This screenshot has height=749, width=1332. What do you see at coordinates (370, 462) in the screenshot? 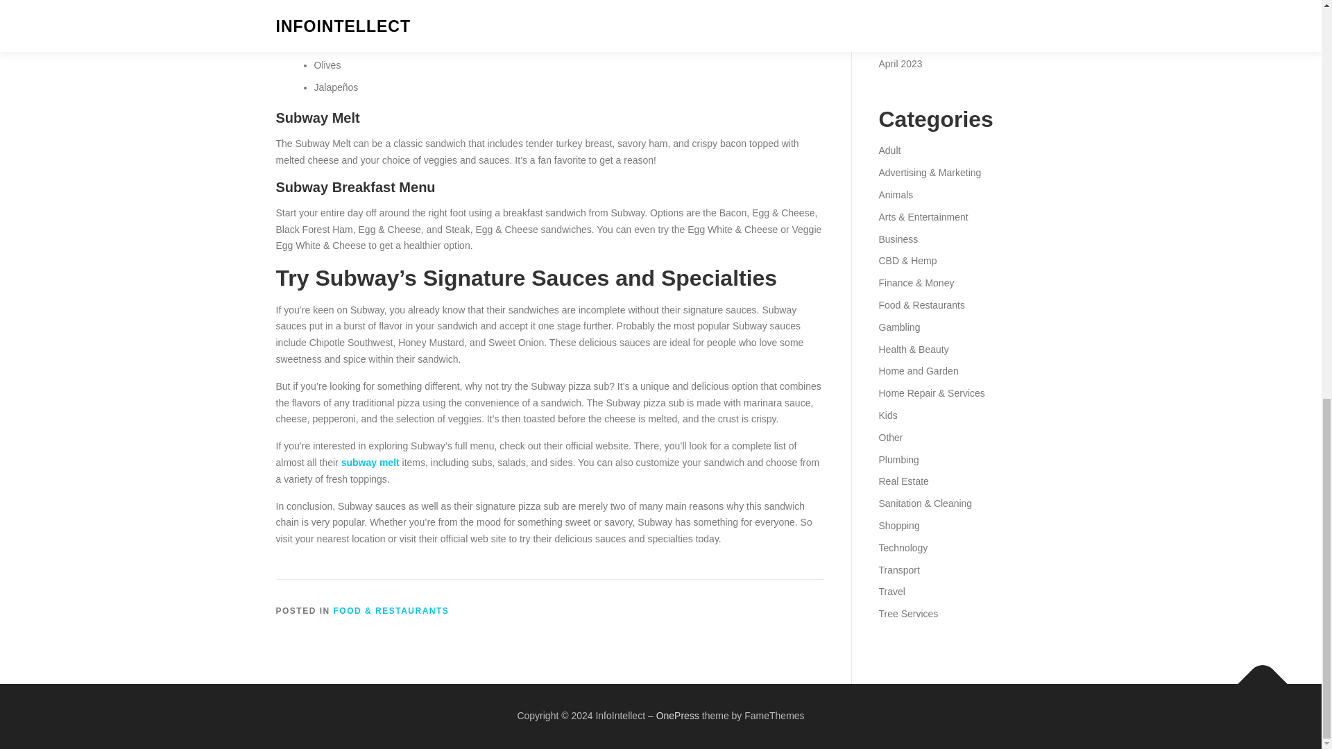
I see `subway melt` at bounding box center [370, 462].